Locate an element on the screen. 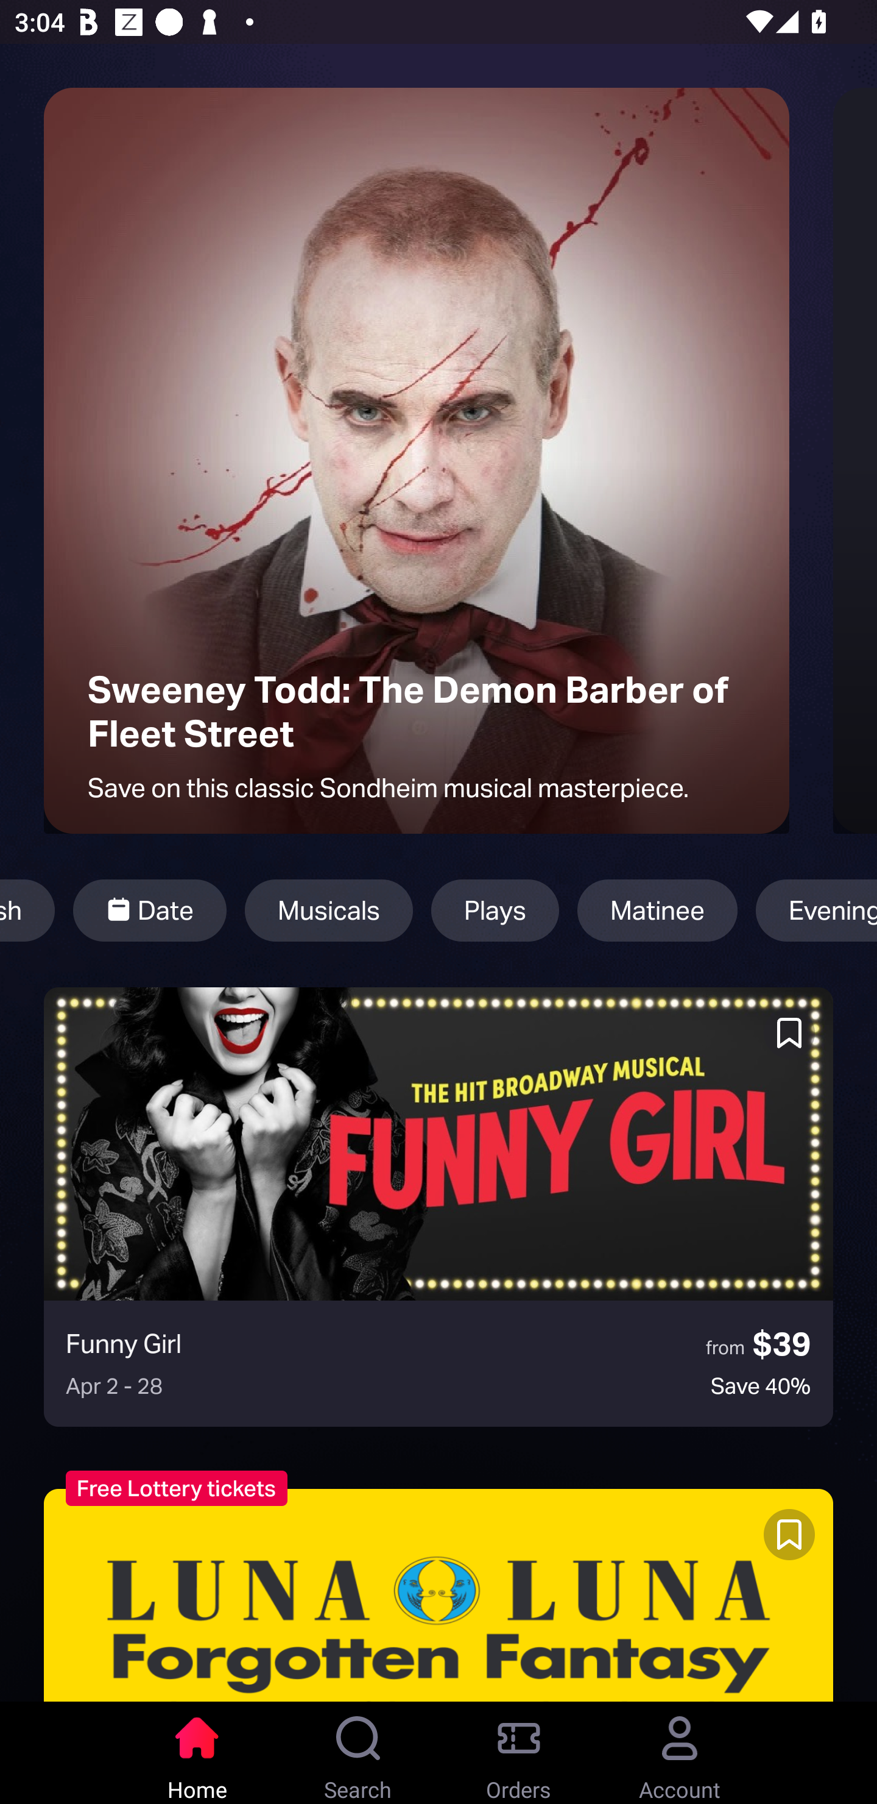 Image resolution: width=877 pixels, height=1804 pixels. Account is located at coordinates (680, 1753).